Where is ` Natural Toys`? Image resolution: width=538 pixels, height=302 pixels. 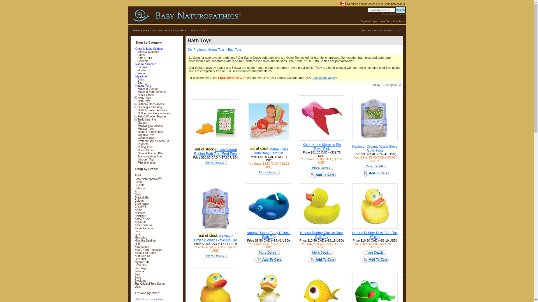
 Natural Toys is located at coordinates (142, 86).